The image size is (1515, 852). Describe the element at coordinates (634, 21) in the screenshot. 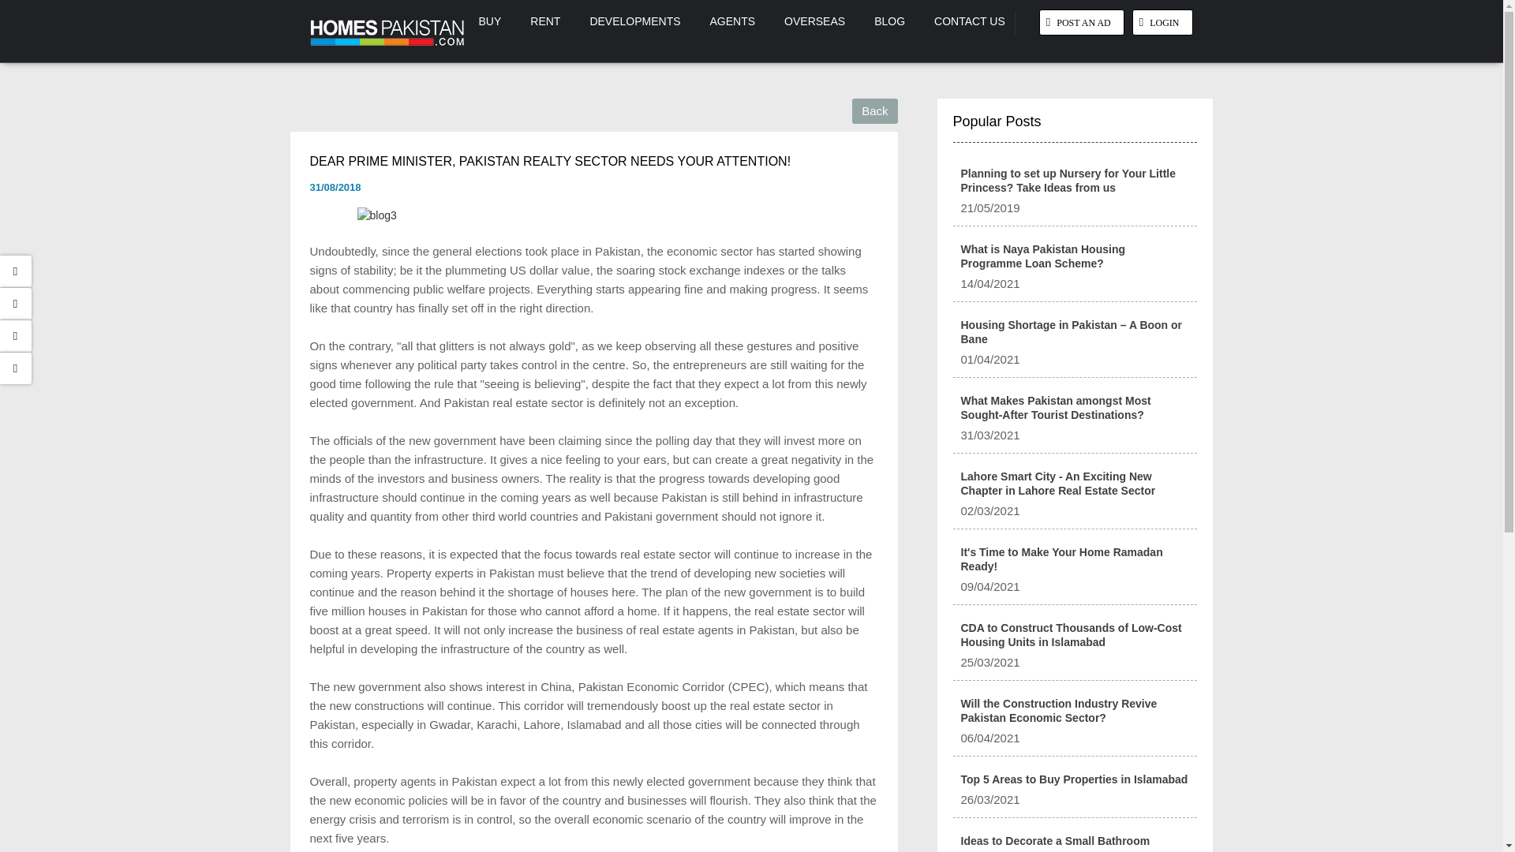

I see `DEVELOPMENTS` at that location.